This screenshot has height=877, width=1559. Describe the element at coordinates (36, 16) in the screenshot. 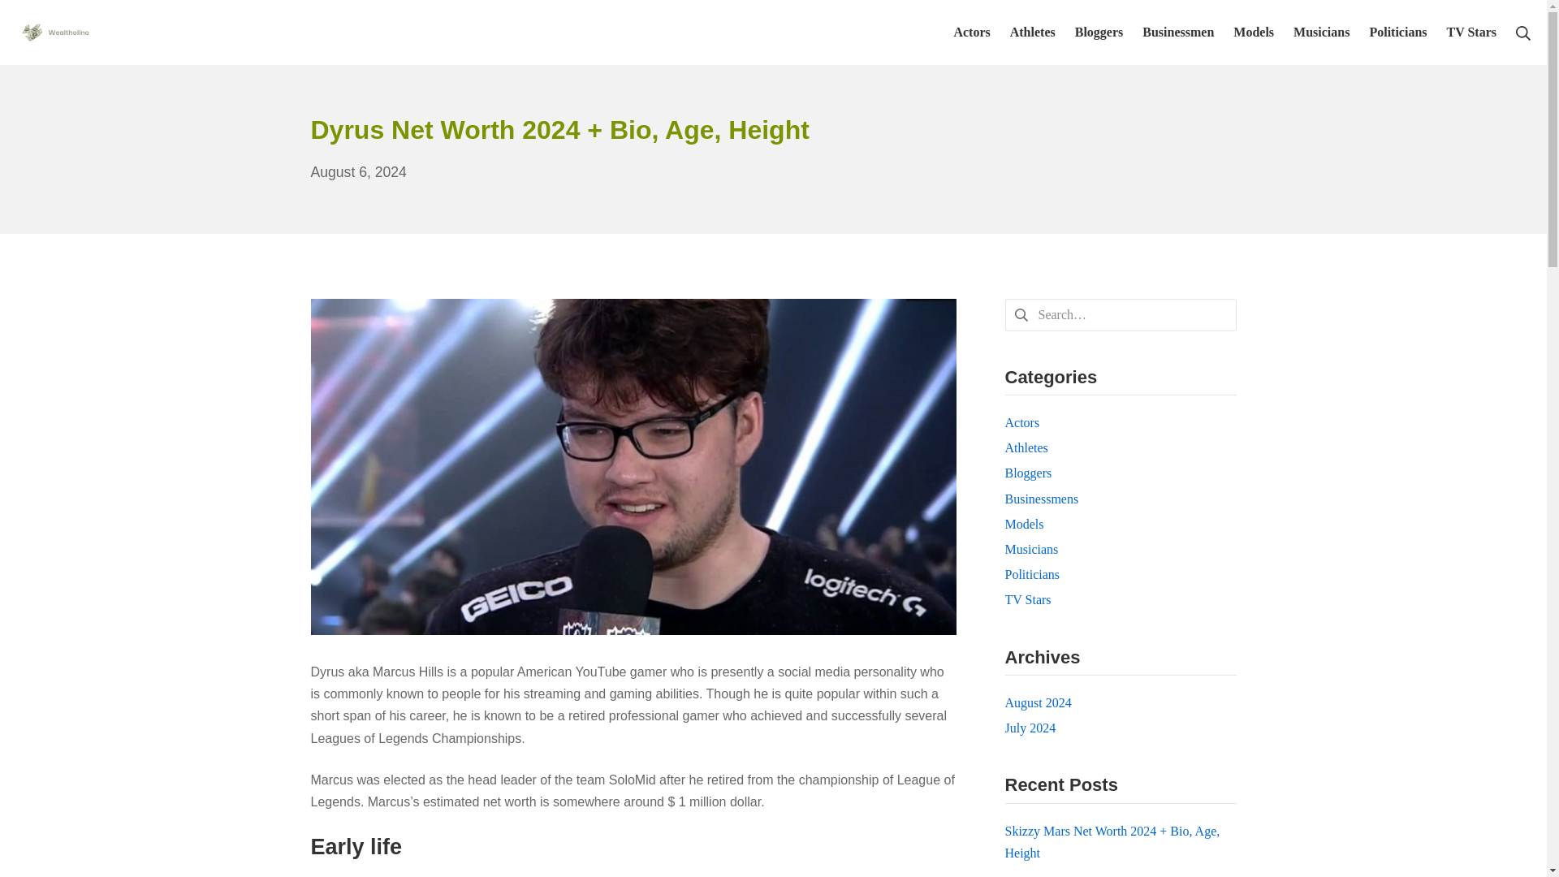

I see `Search` at that location.